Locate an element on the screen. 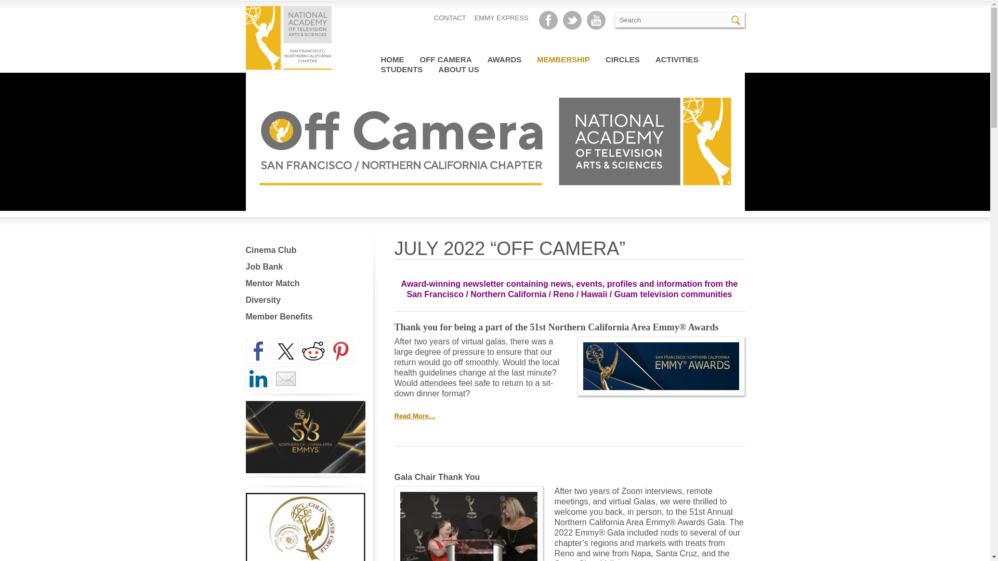 Image resolution: width=998 pixels, height=561 pixels. EMMY EXPRESS is located at coordinates (502, 18).